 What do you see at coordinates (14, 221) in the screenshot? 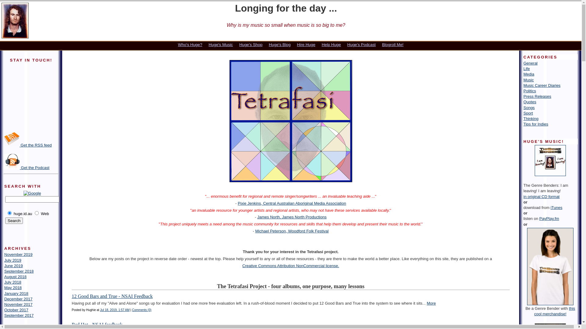
I see `Search` at bounding box center [14, 221].